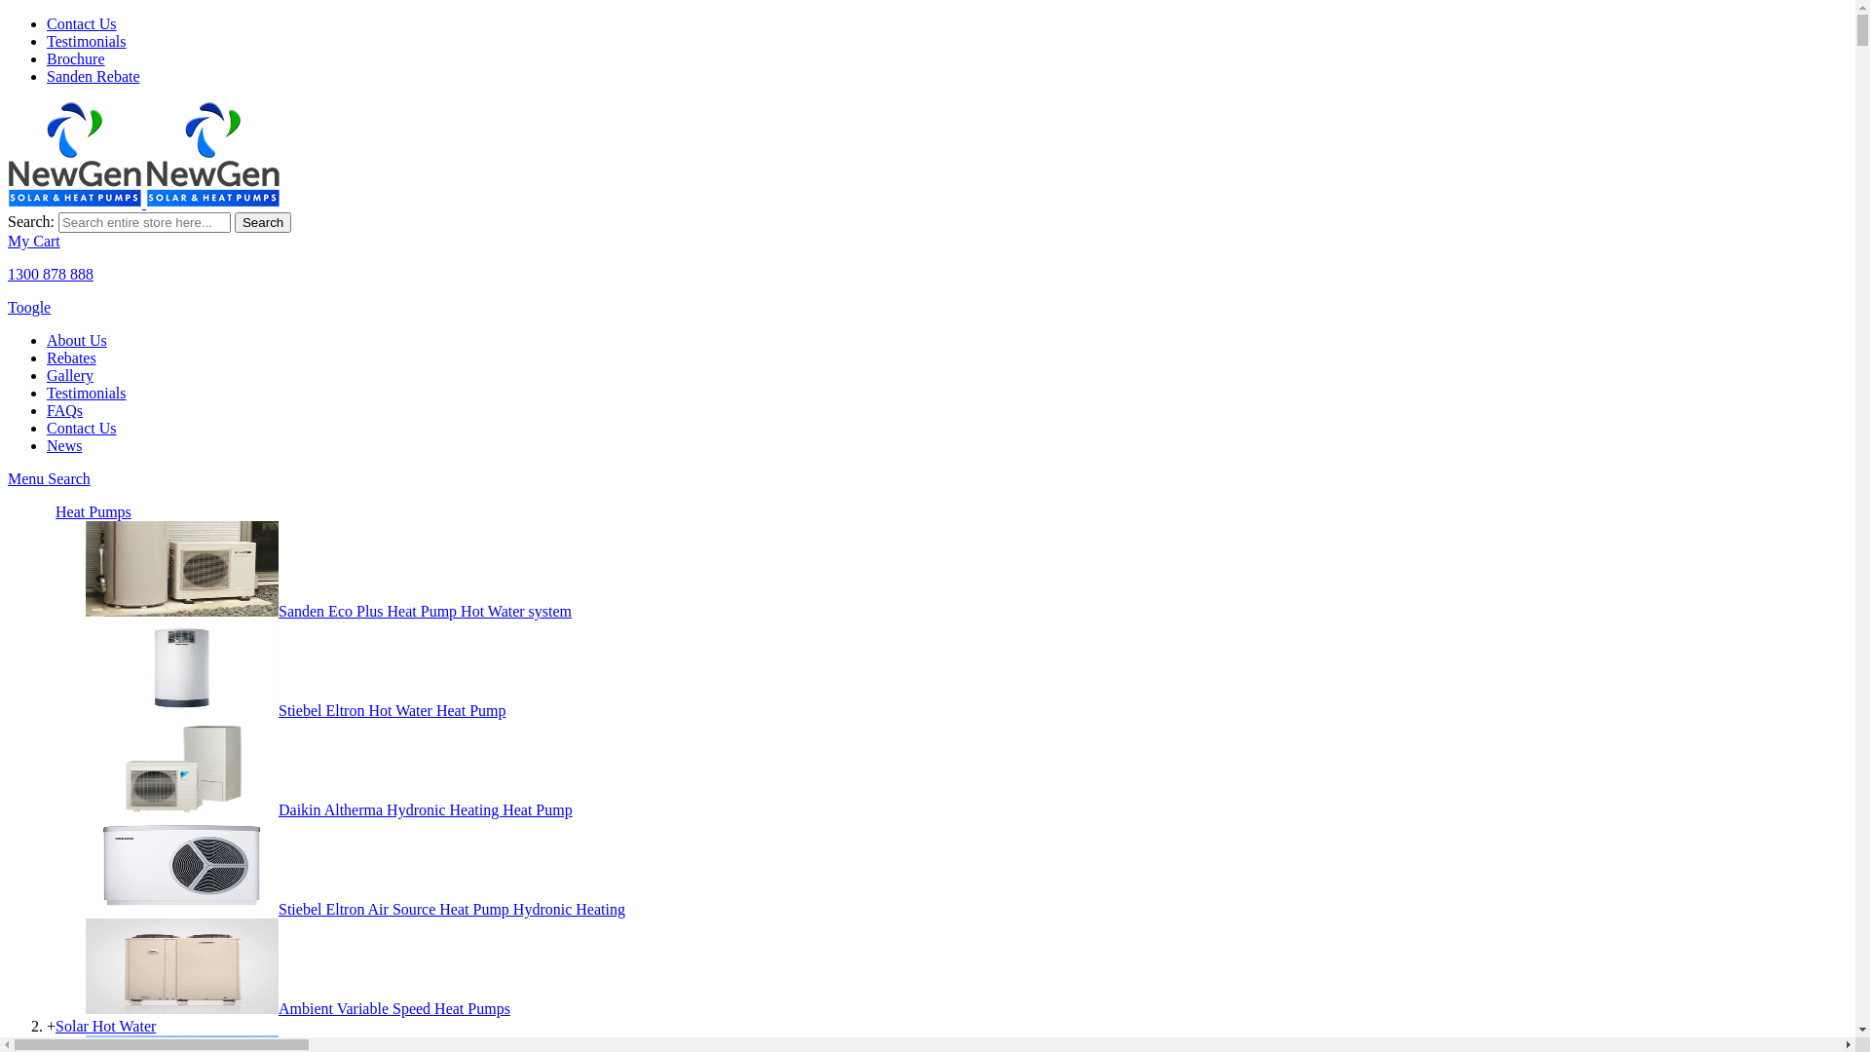 This screenshot has width=1870, height=1052. What do you see at coordinates (93, 512) in the screenshot?
I see `Heat Pumps` at bounding box center [93, 512].